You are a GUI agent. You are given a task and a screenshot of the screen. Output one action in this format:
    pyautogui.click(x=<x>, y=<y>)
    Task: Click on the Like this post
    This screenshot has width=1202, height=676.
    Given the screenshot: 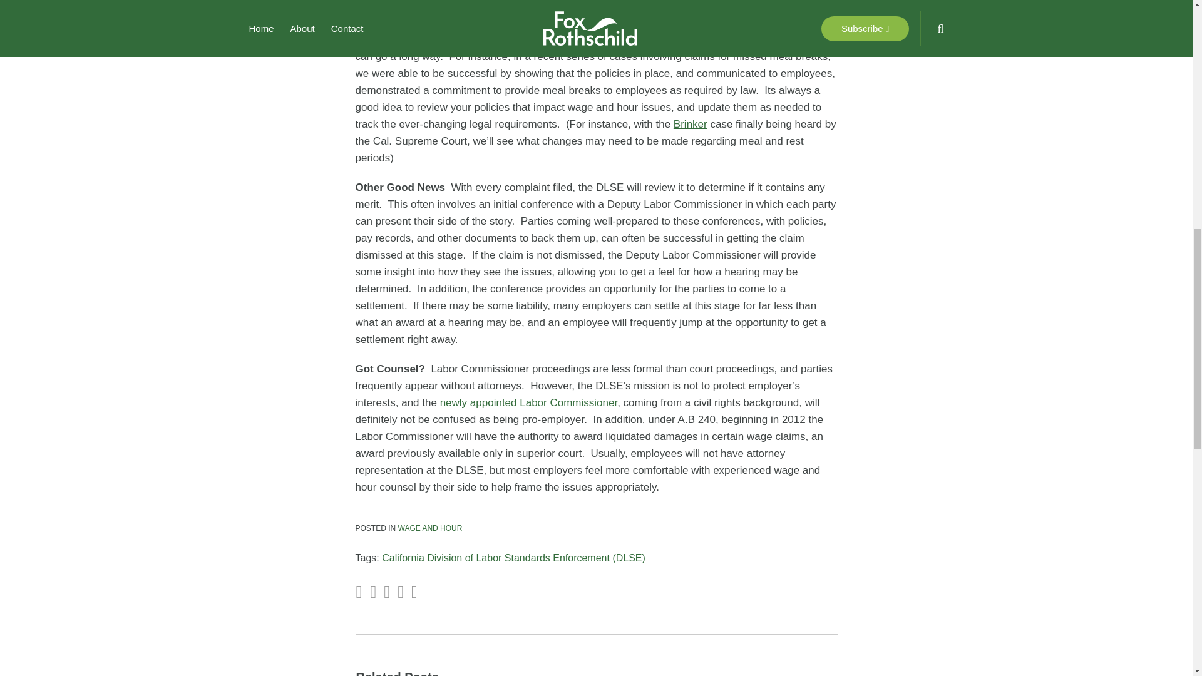 What is the action you would take?
    pyautogui.click(x=401, y=592)
    